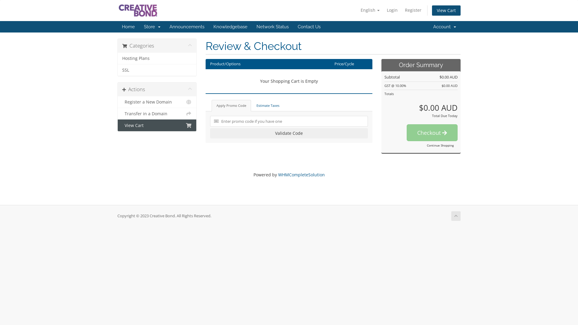 This screenshot has width=578, height=325. Describe the element at coordinates (157, 102) in the screenshot. I see `  Register a New Domain` at that location.